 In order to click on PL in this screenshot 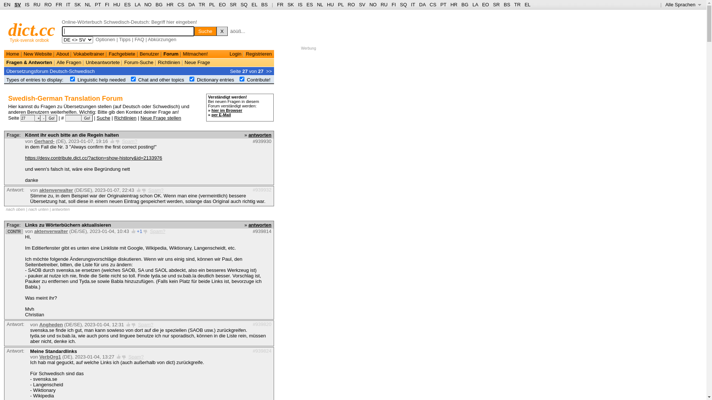, I will do `click(340, 4)`.